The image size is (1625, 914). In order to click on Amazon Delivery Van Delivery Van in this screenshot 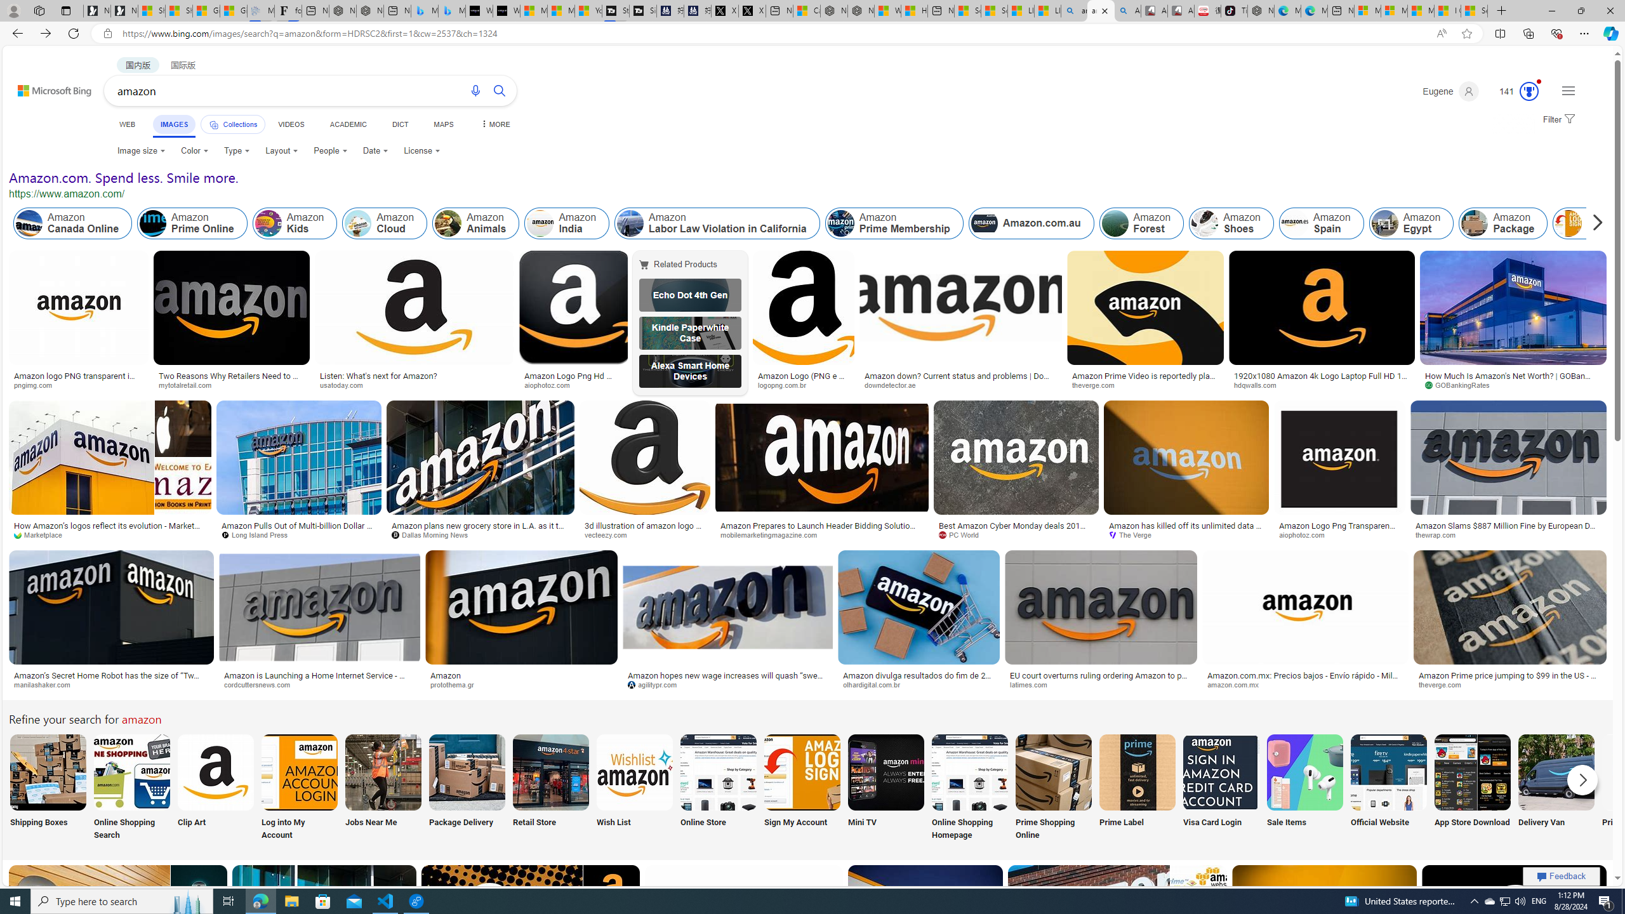, I will do `click(1556, 788)`.